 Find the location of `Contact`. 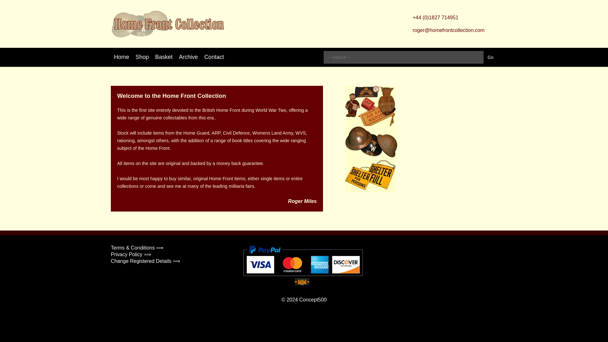

Contact is located at coordinates (214, 57).